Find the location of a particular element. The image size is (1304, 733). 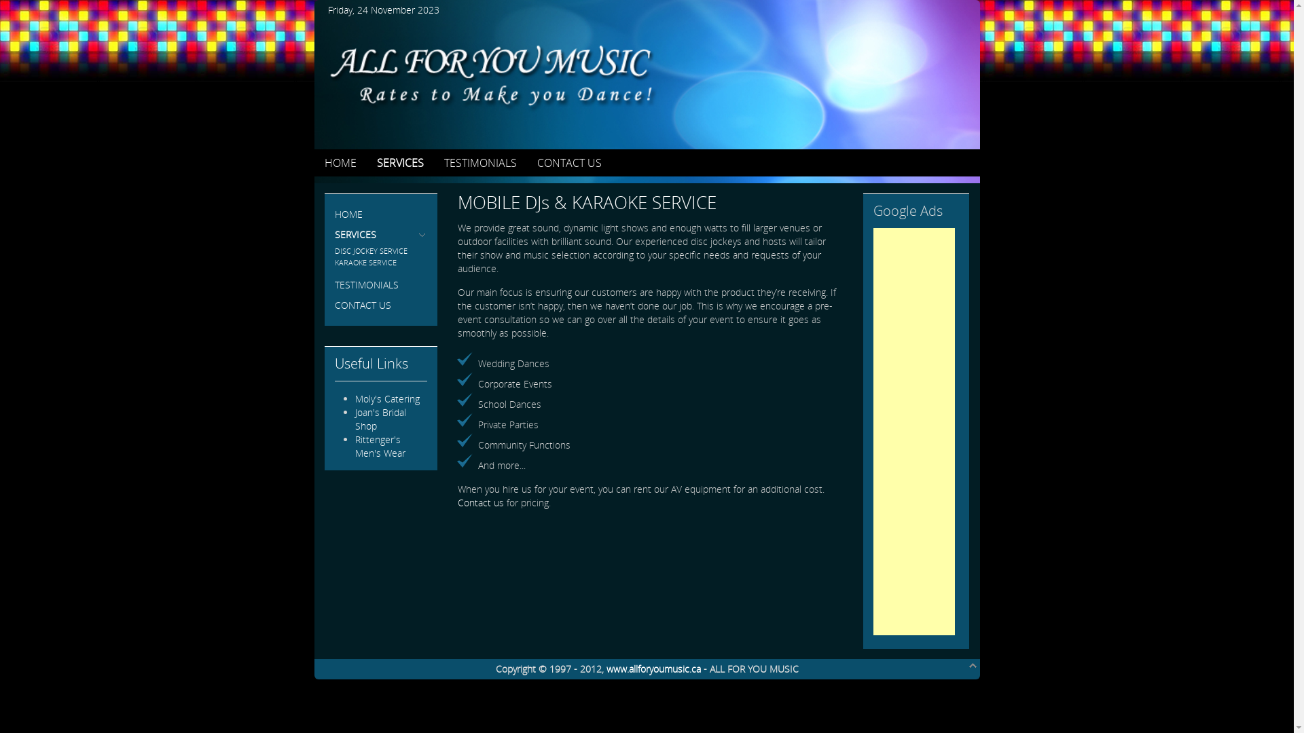

Joan's Bridal Shop is located at coordinates (380, 419).